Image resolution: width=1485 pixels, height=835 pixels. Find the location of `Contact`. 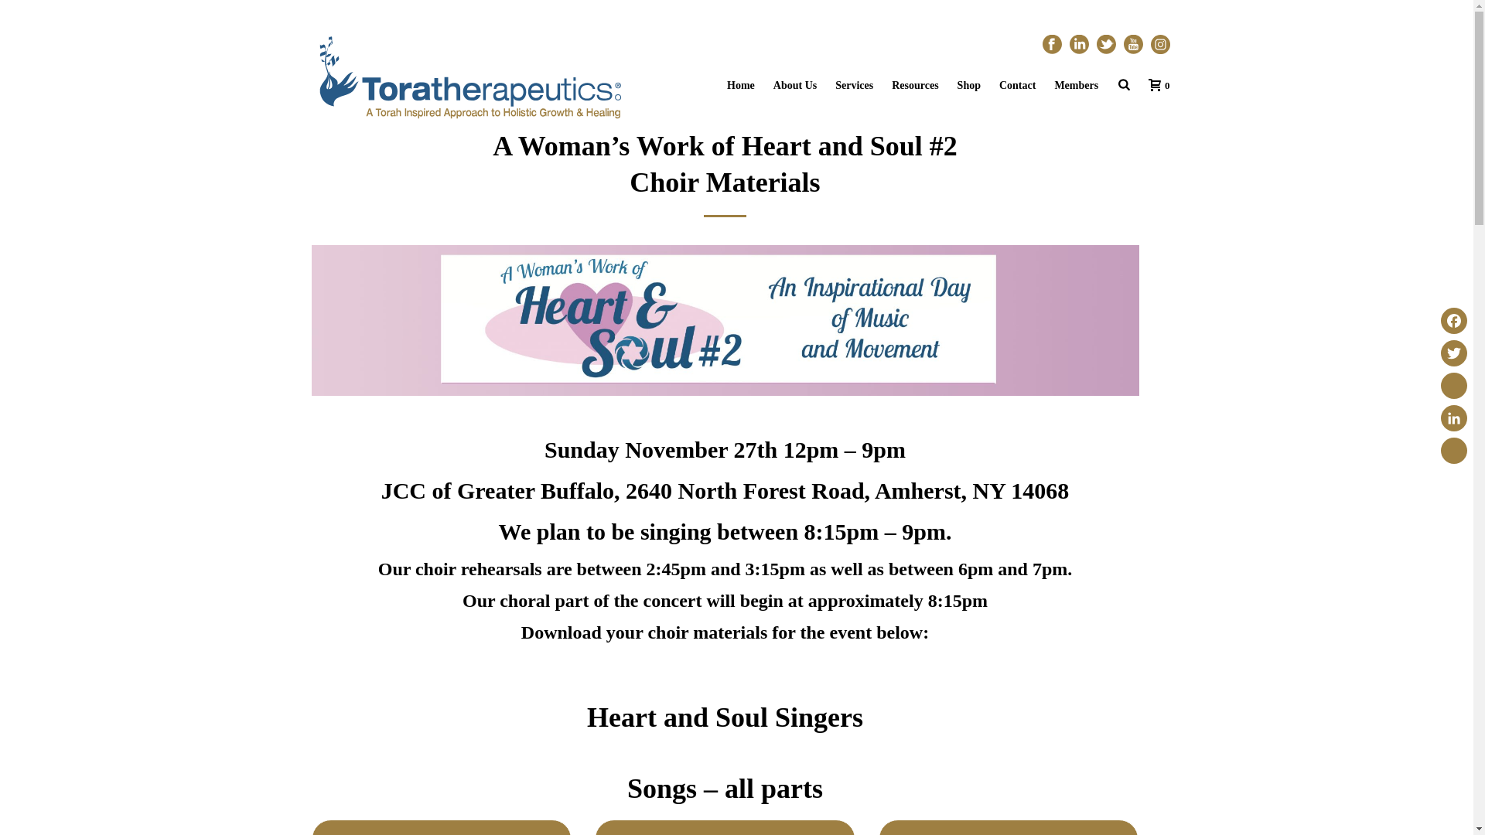

Contact is located at coordinates (1018, 86).